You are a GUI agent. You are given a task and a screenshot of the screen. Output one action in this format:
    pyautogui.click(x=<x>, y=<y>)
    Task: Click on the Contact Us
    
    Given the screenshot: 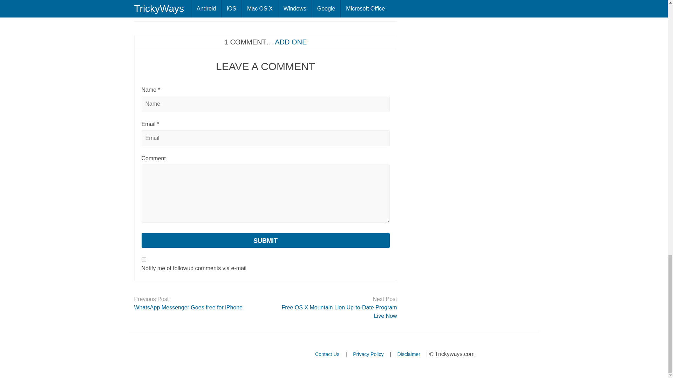 What is the action you would take?
    pyautogui.click(x=327, y=354)
    